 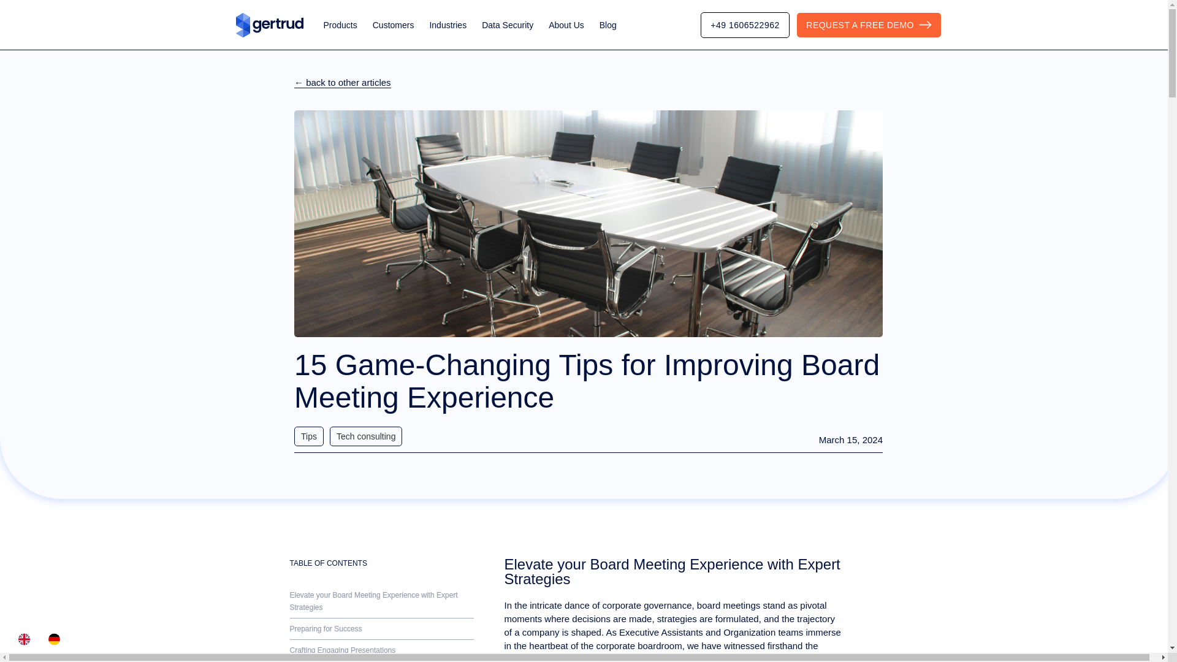 I want to click on Blog, so click(x=608, y=25).